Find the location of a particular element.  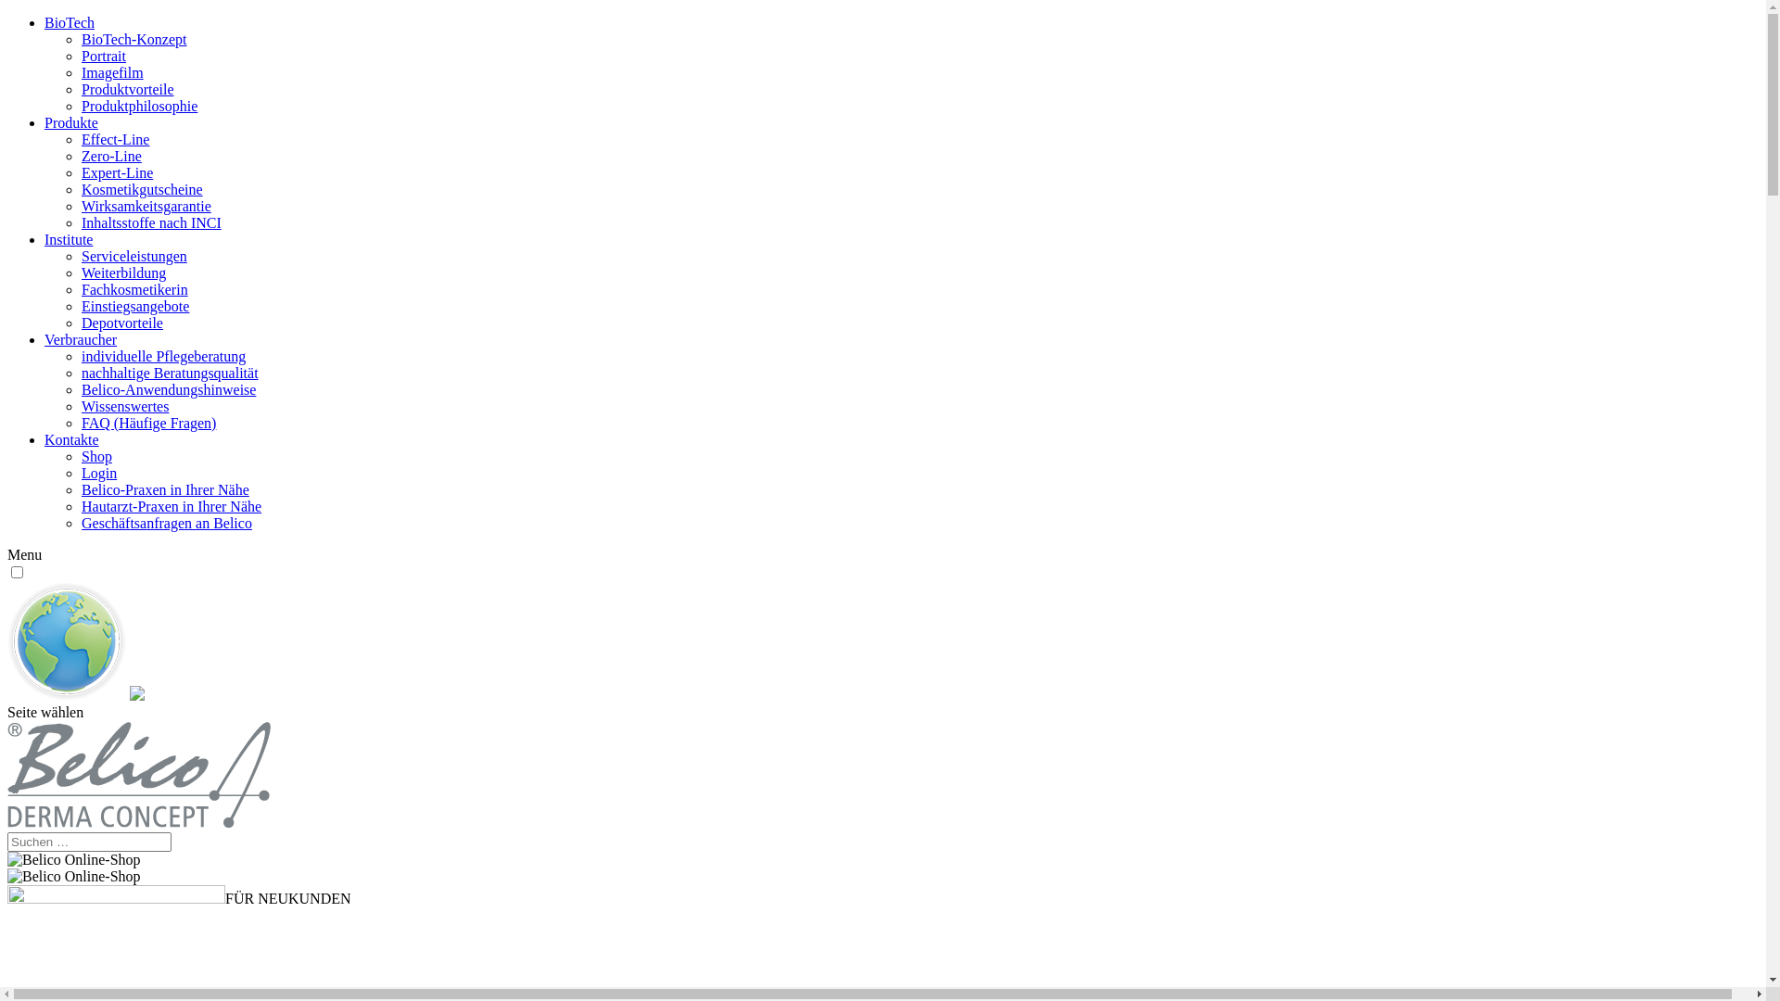

Produktvorteile is located at coordinates (128, 89).